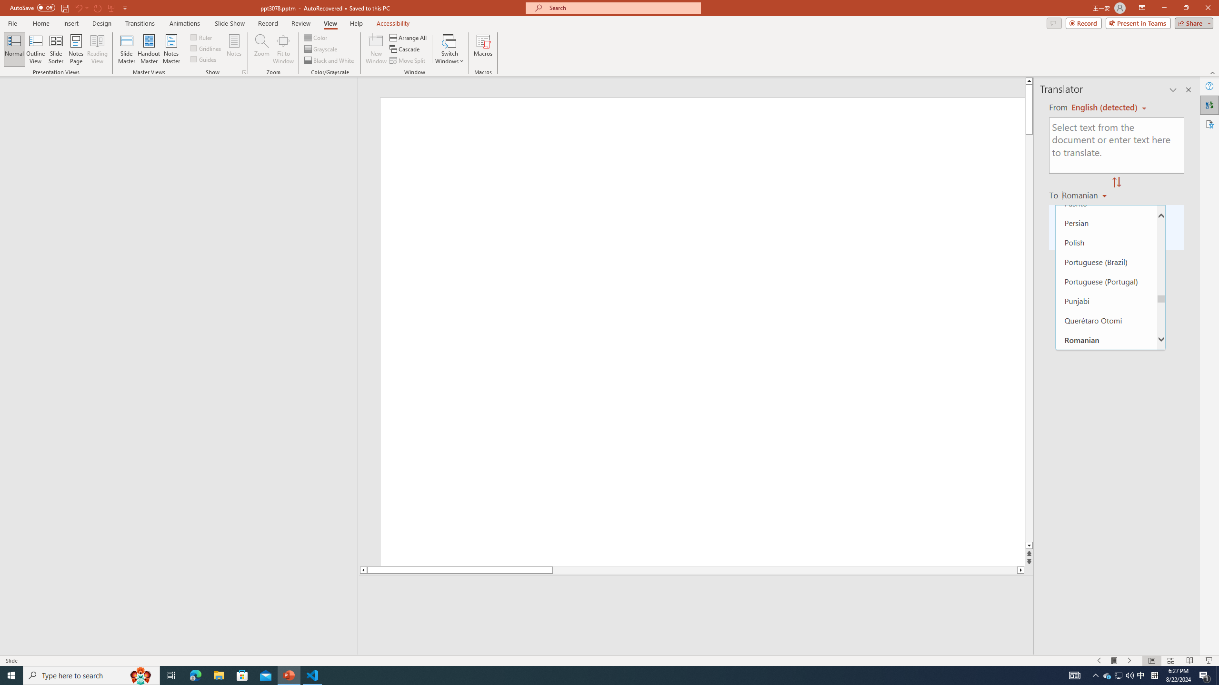  I want to click on Polish, so click(1106, 242).